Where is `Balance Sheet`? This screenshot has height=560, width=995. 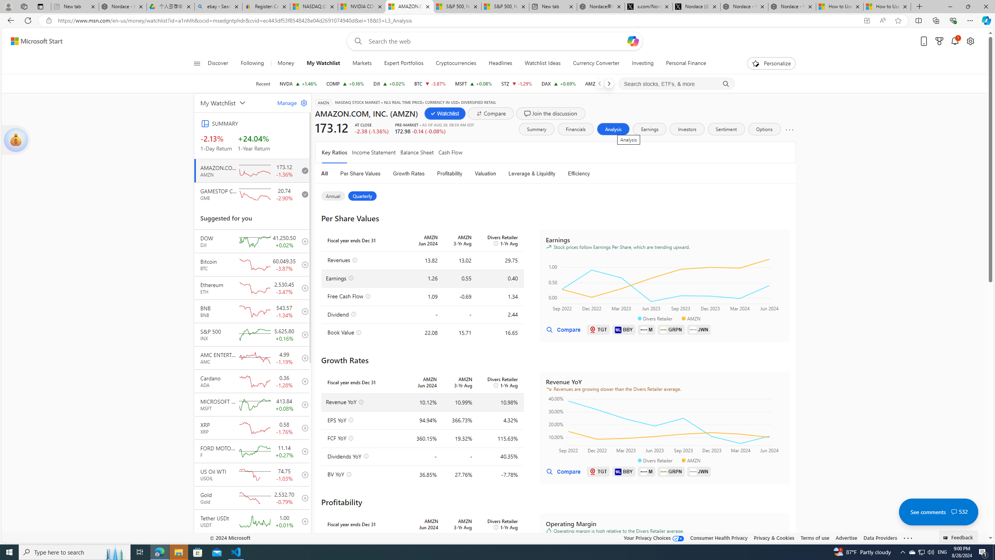
Balance Sheet is located at coordinates (417, 152).